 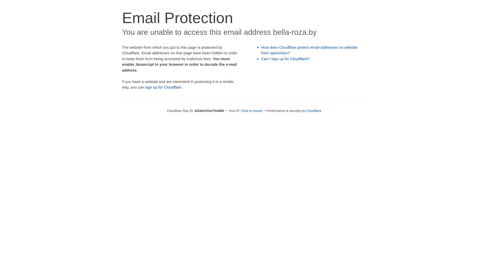 I want to click on Cloudflare, so click(x=314, y=111).